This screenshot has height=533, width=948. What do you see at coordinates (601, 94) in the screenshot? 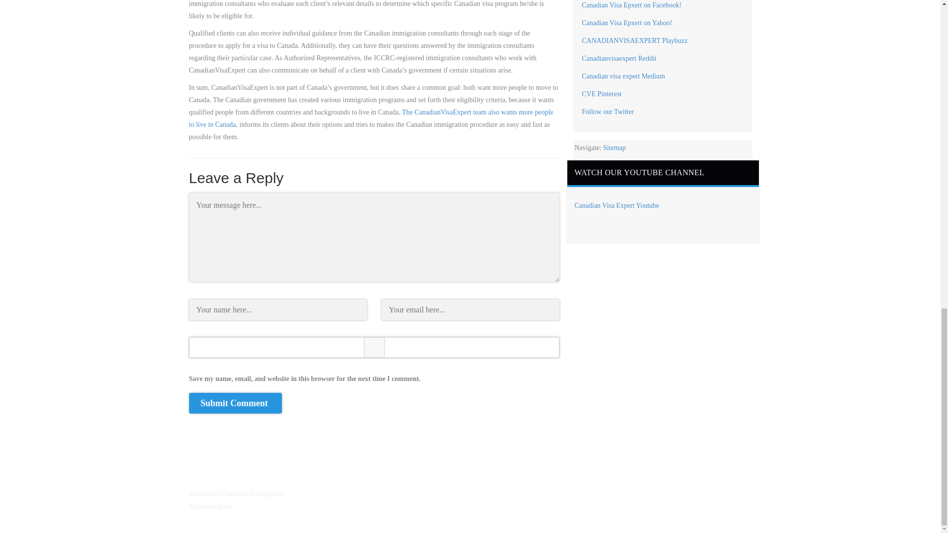
I see `CVE Pinterest` at bounding box center [601, 94].